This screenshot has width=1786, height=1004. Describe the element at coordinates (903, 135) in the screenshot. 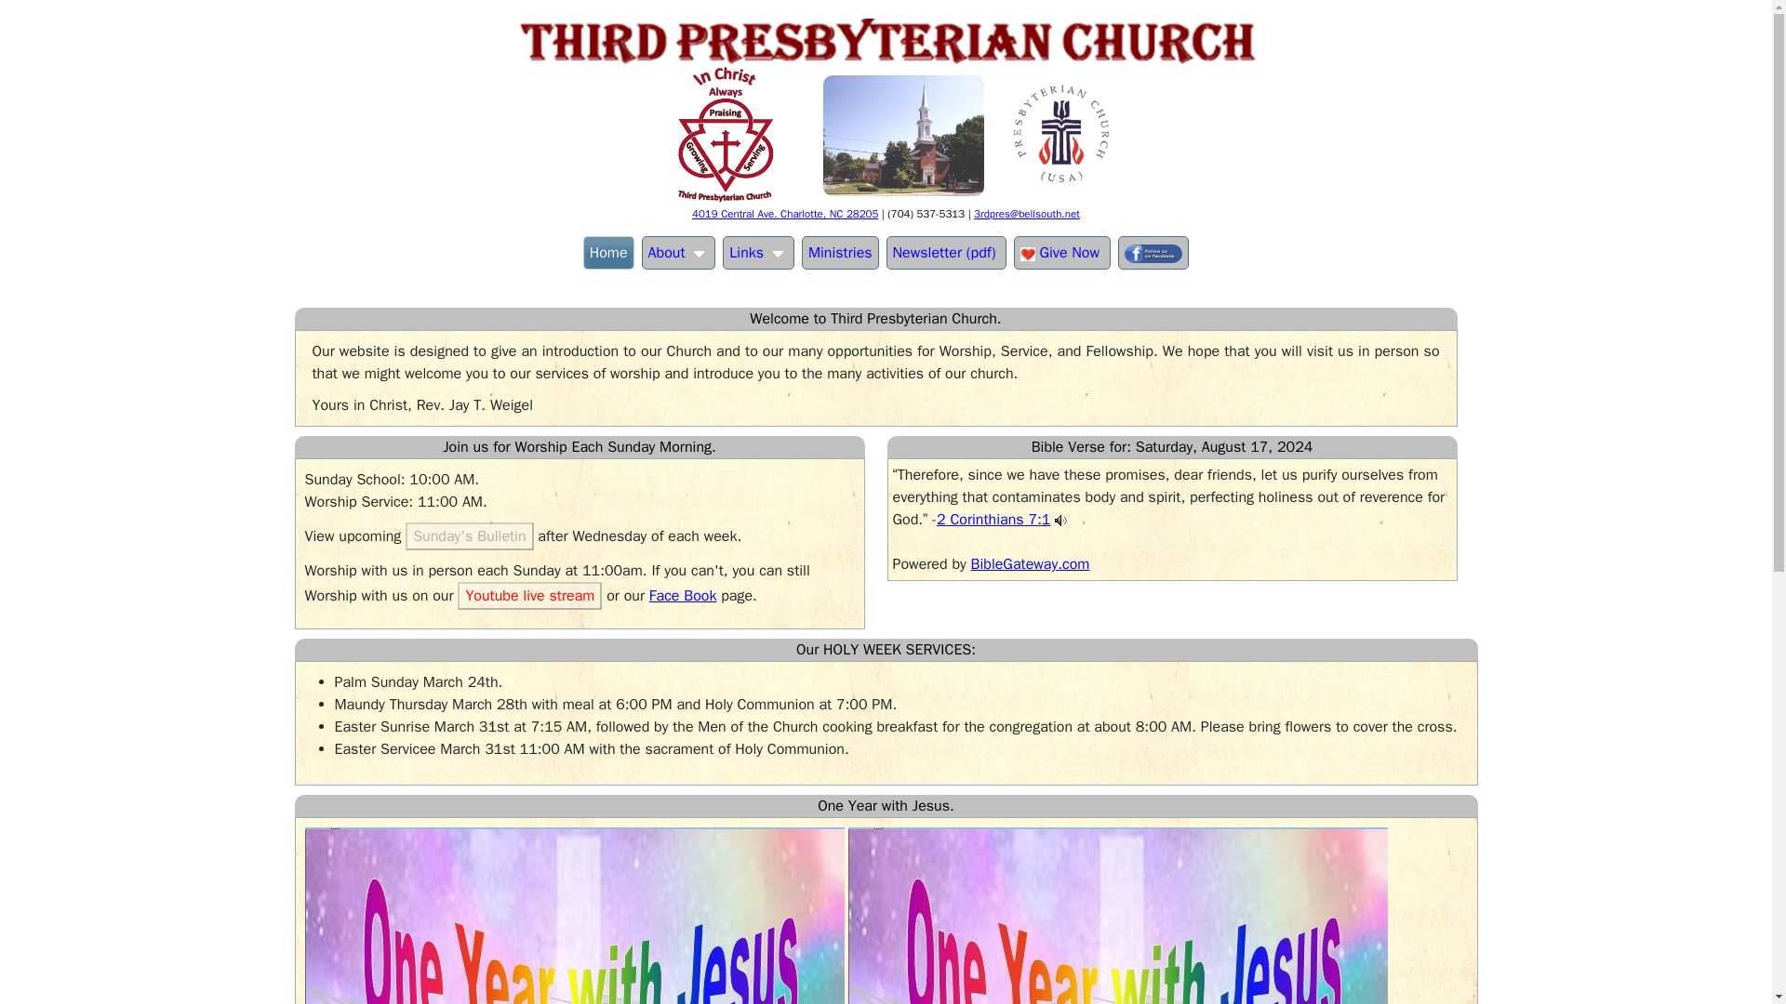

I see `Third Presbyterian Churcn Google Map Location` at that location.